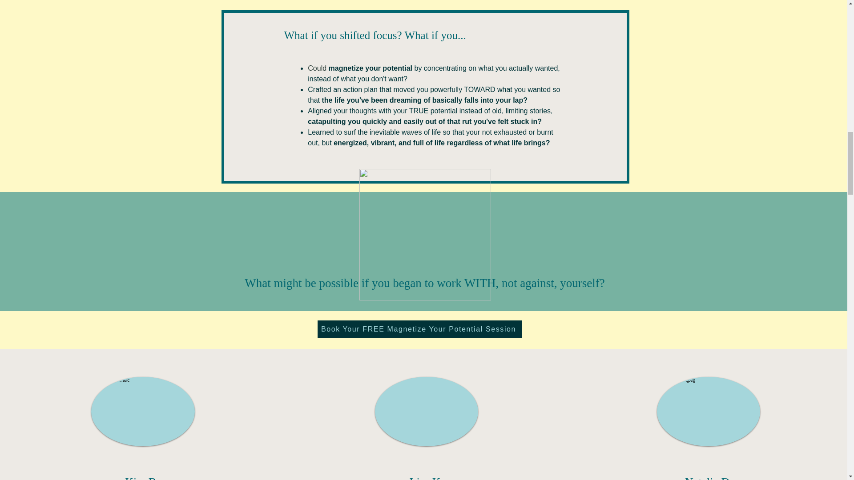 The height and width of the screenshot is (480, 854). What do you see at coordinates (420, 329) in the screenshot?
I see `Book Your FREE Magnetize Your Potential Session` at bounding box center [420, 329].